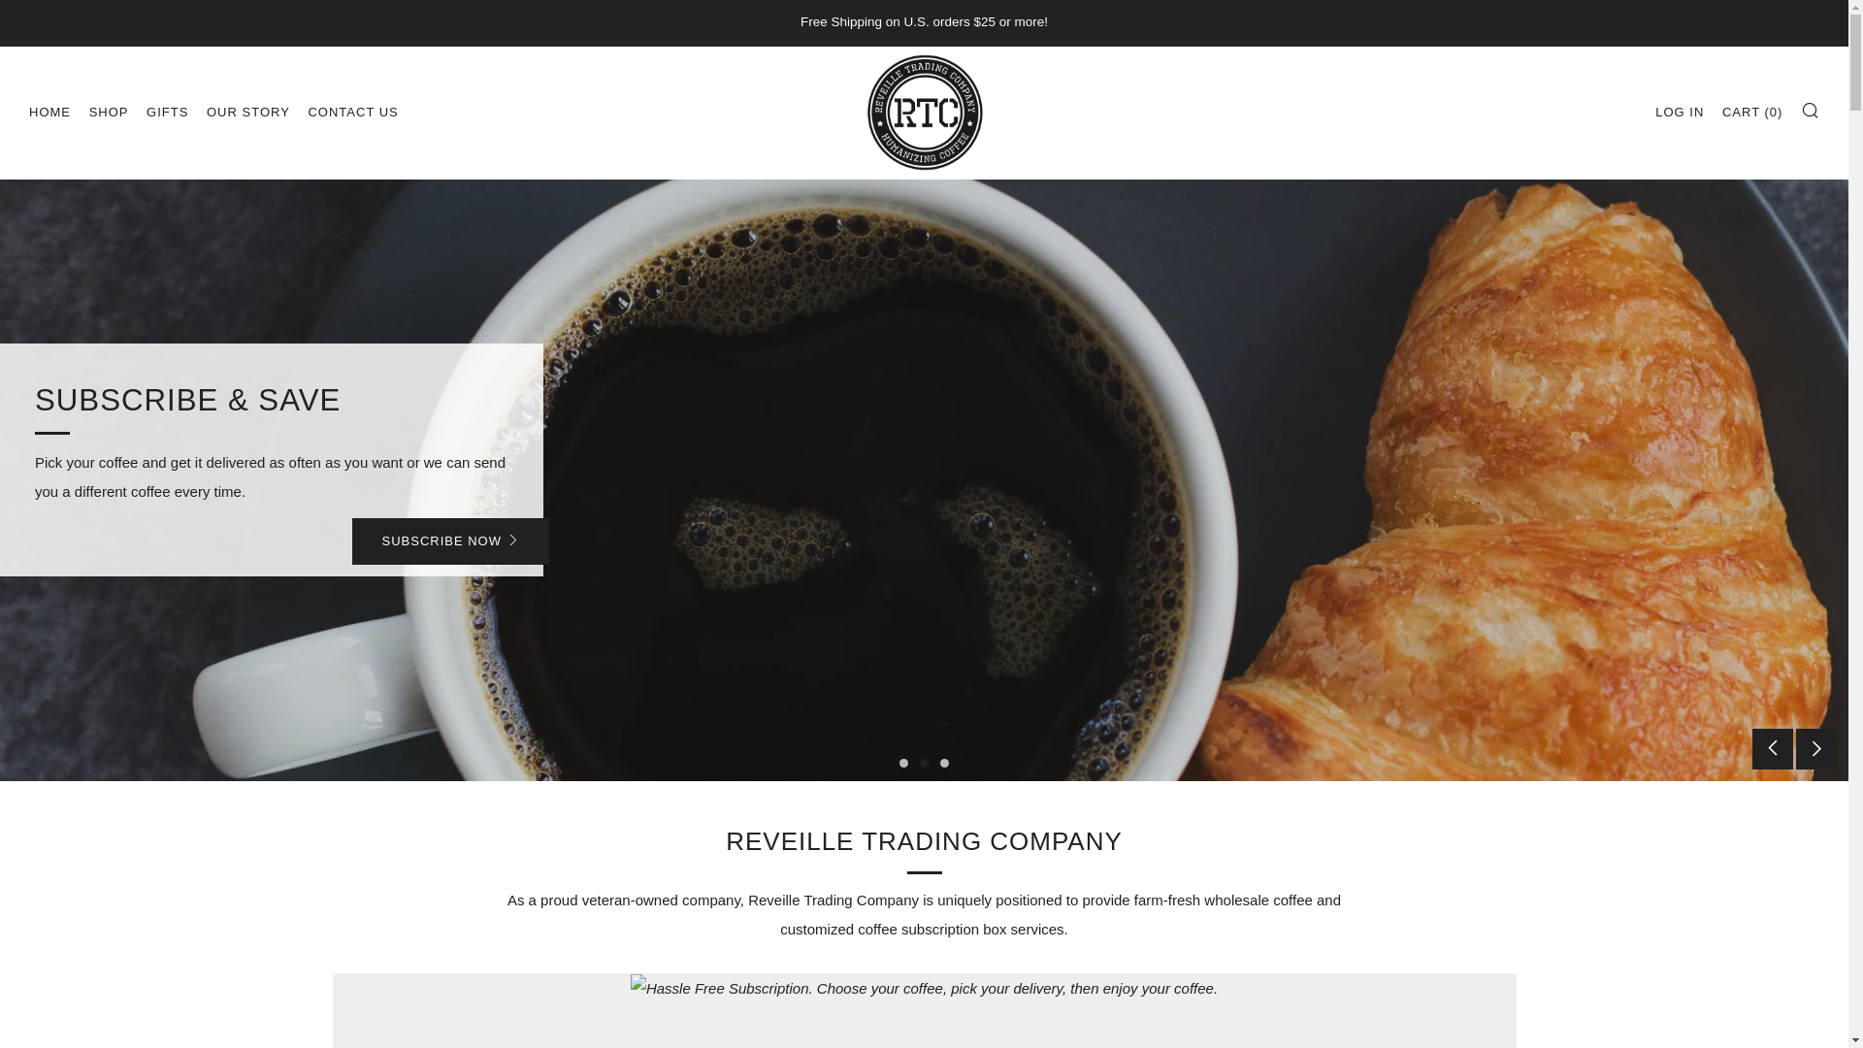 The width and height of the screenshot is (1863, 1048). What do you see at coordinates (49, 113) in the screenshot?
I see `HOME` at bounding box center [49, 113].